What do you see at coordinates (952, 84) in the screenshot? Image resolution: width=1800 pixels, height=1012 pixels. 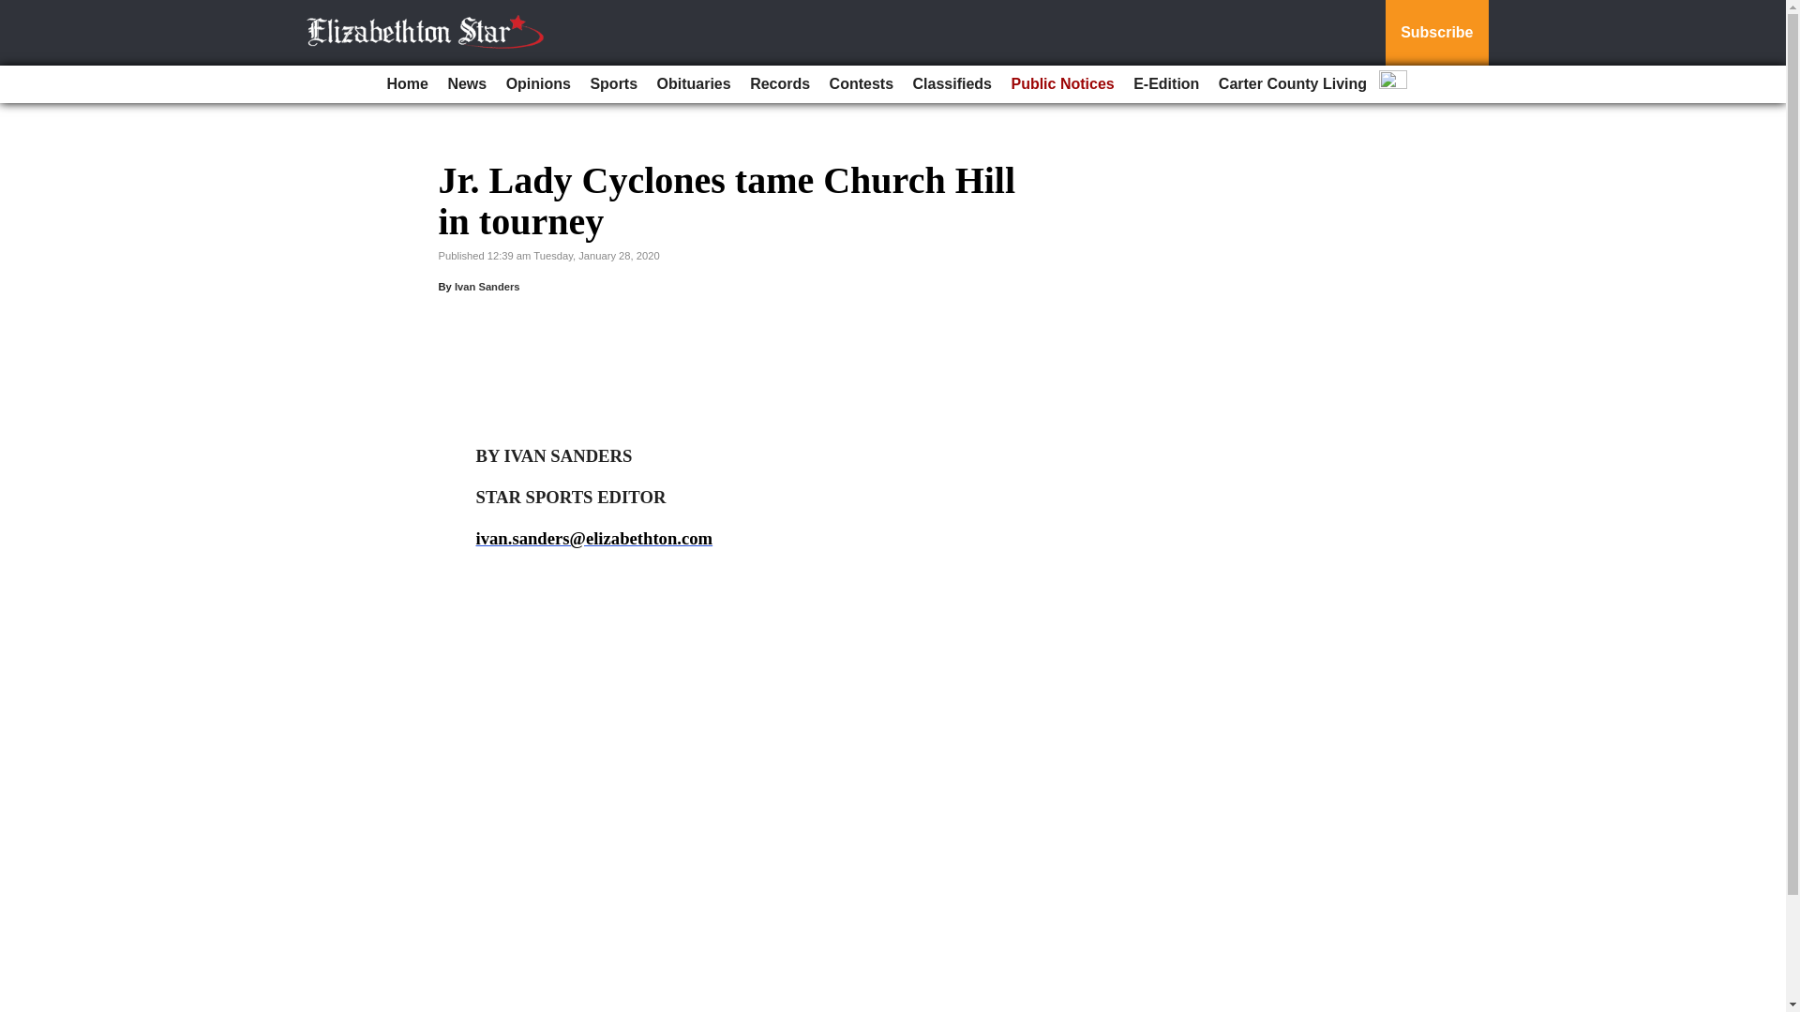 I see `Classifieds` at bounding box center [952, 84].